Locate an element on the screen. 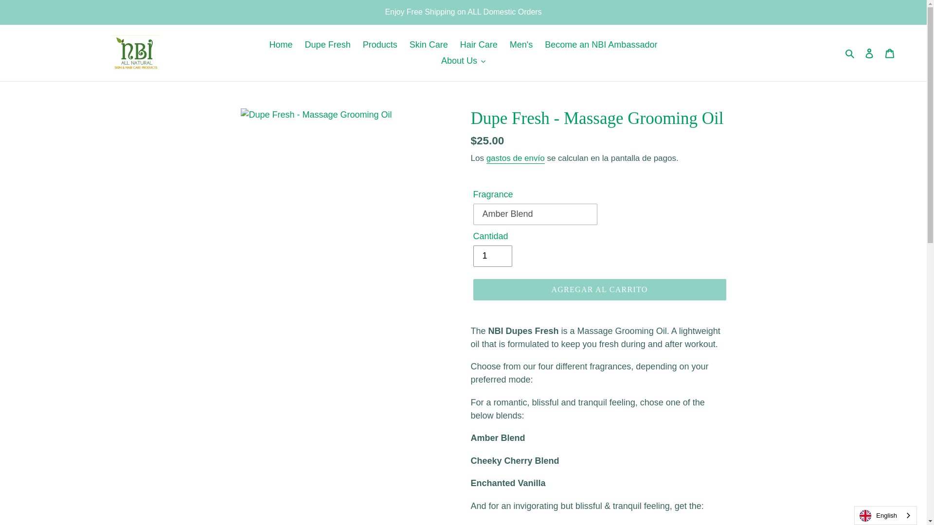 Image resolution: width=934 pixels, height=525 pixels. Buscar is located at coordinates (850, 52).